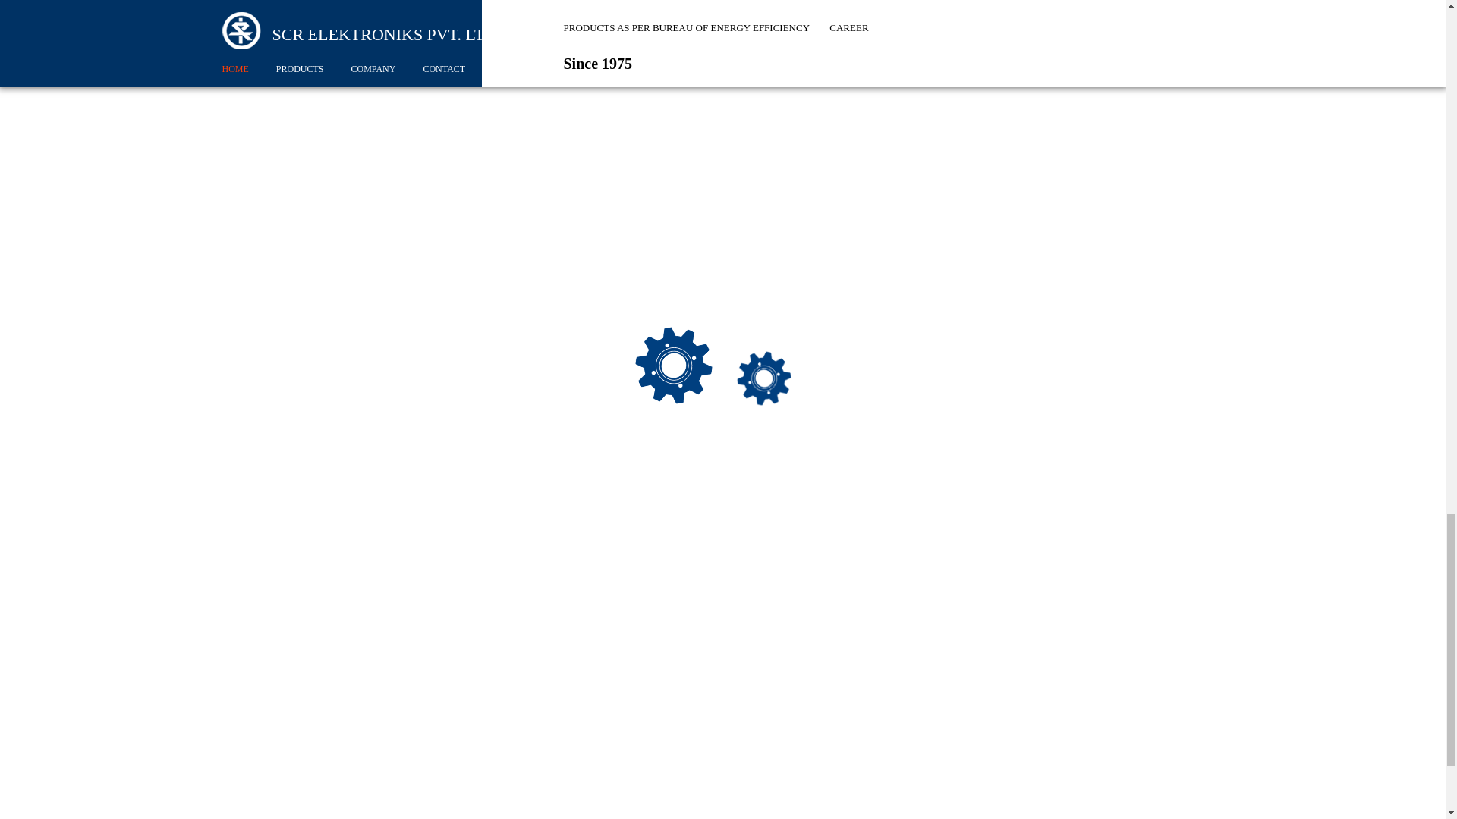  I want to click on Customer Support, so click(851, 2).